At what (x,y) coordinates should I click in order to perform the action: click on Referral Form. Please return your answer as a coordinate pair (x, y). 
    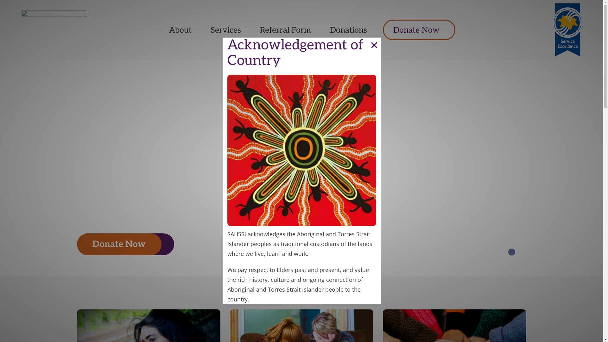
    Looking at the image, I should click on (286, 30).